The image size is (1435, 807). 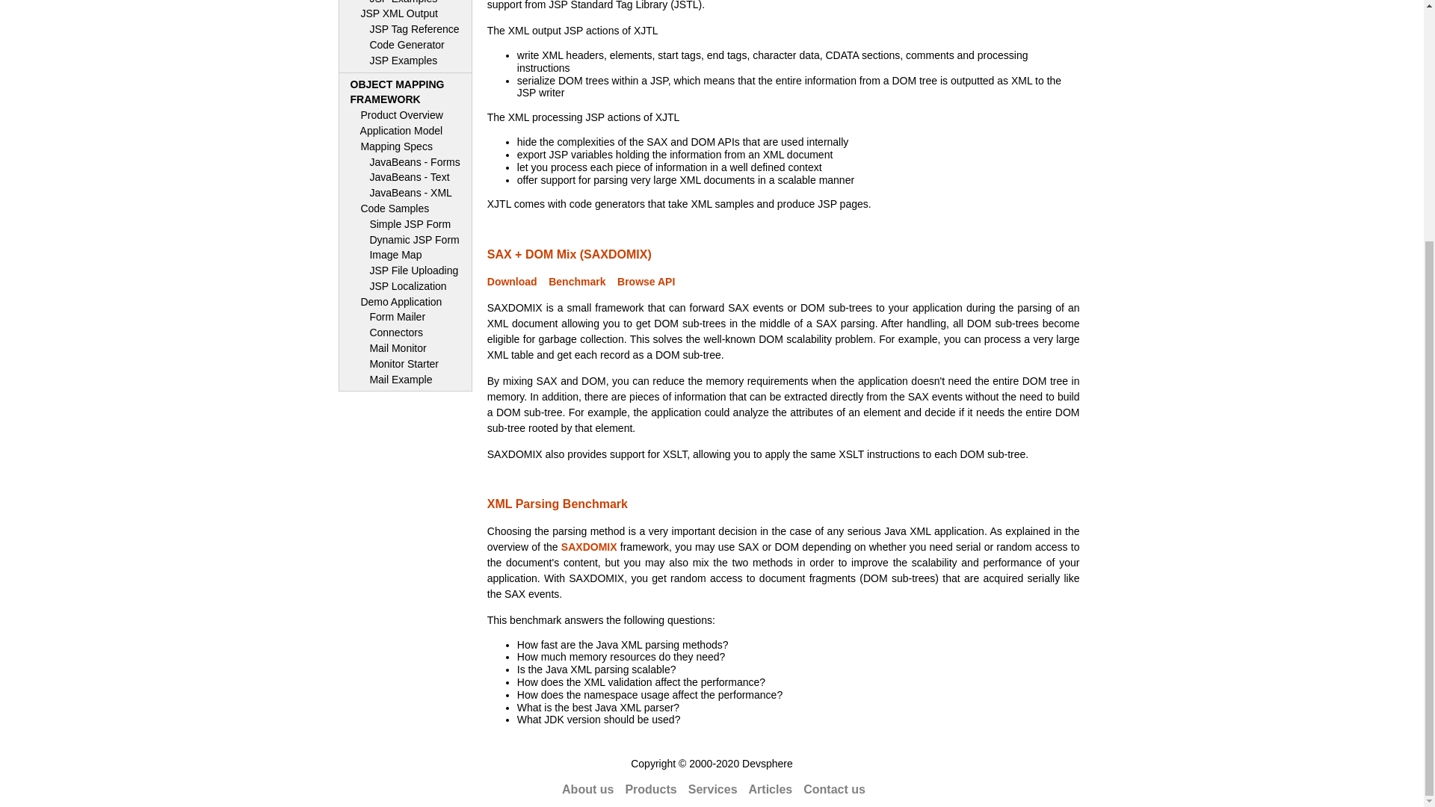 What do you see at coordinates (405, 61) in the screenshot?
I see `JSP Examples` at bounding box center [405, 61].